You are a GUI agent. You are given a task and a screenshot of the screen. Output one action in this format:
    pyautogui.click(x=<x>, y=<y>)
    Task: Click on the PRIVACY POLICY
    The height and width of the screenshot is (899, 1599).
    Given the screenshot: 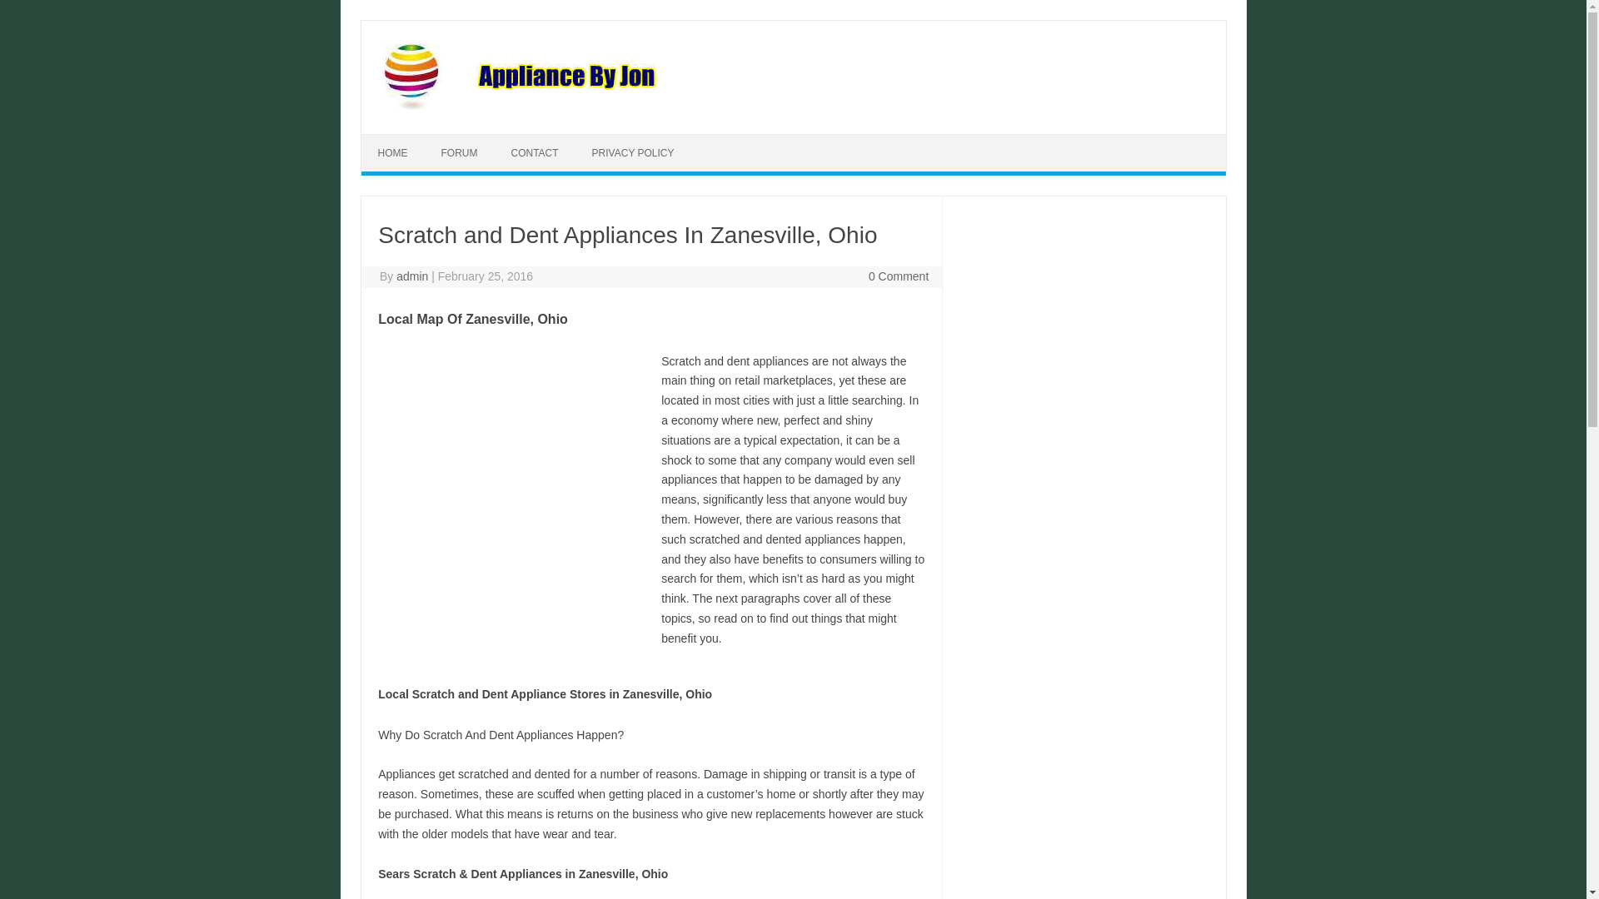 What is the action you would take?
    pyautogui.click(x=633, y=153)
    